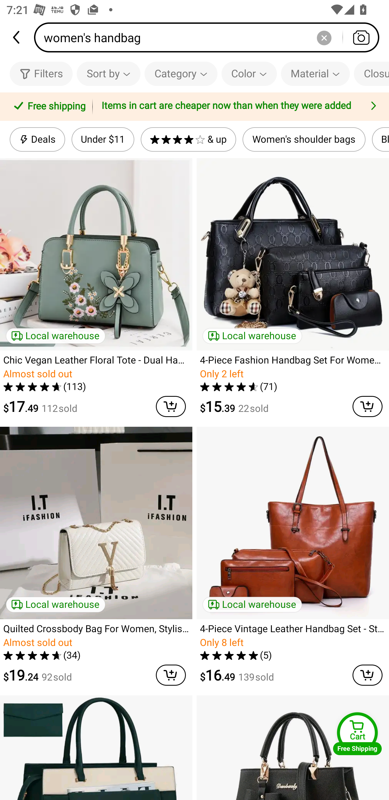 The width and height of the screenshot is (389, 800). Describe the element at coordinates (108, 74) in the screenshot. I see `Sort by` at that location.